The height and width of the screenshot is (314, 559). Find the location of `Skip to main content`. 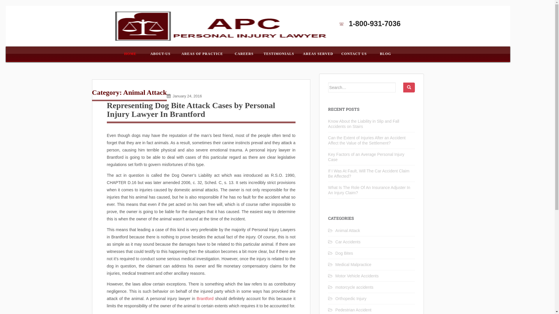

Skip to main content is located at coordinates (6, 6).